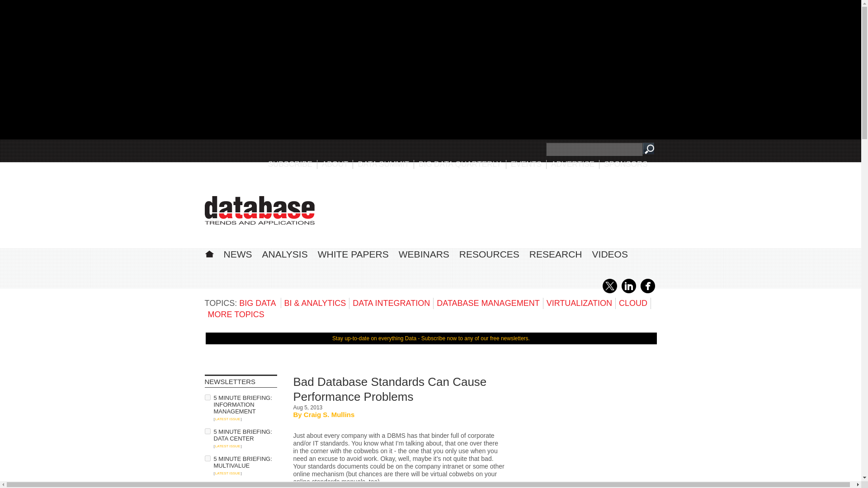 The height and width of the screenshot is (488, 868). What do you see at coordinates (209, 253) in the screenshot?
I see `Database Trends and Applications Home` at bounding box center [209, 253].